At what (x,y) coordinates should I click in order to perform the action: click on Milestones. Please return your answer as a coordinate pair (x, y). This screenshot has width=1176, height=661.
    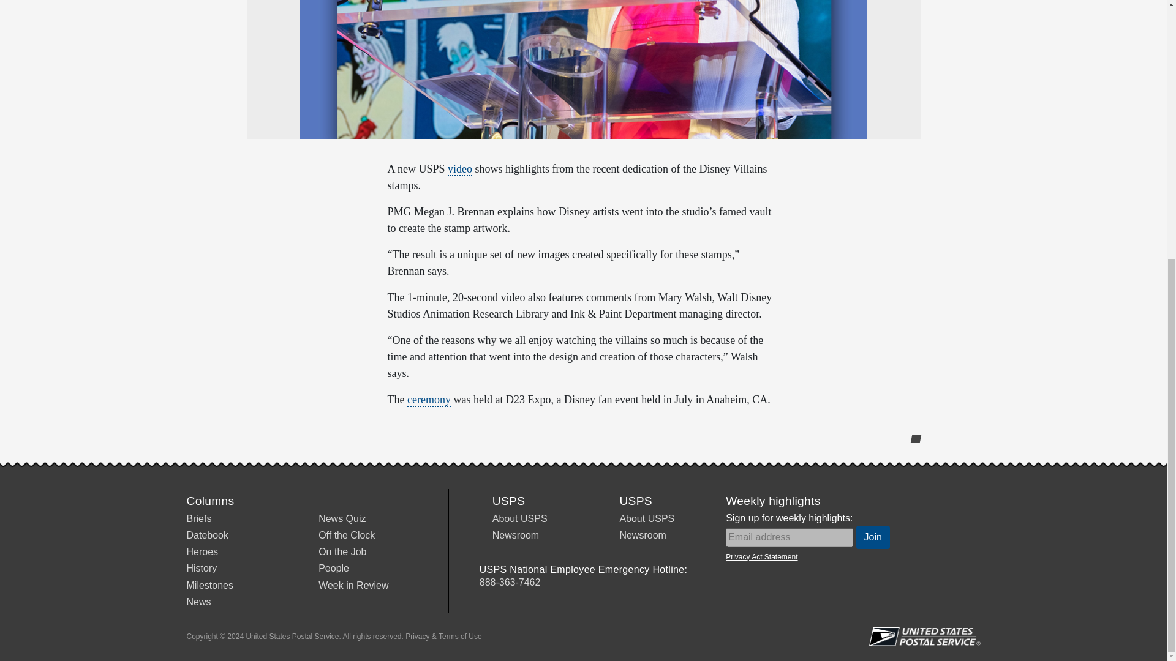
    Looking at the image, I should click on (209, 585).